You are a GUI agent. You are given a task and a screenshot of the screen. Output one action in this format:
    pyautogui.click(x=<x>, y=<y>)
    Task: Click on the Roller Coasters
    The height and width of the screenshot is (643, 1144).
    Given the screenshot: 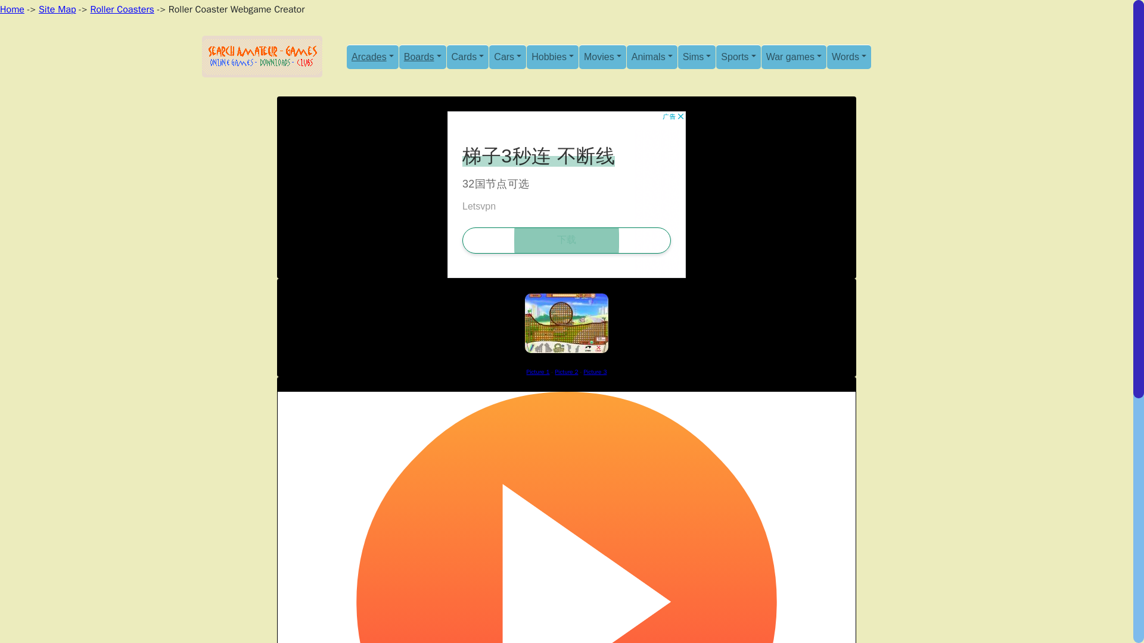 What is the action you would take?
    pyautogui.click(x=122, y=10)
    